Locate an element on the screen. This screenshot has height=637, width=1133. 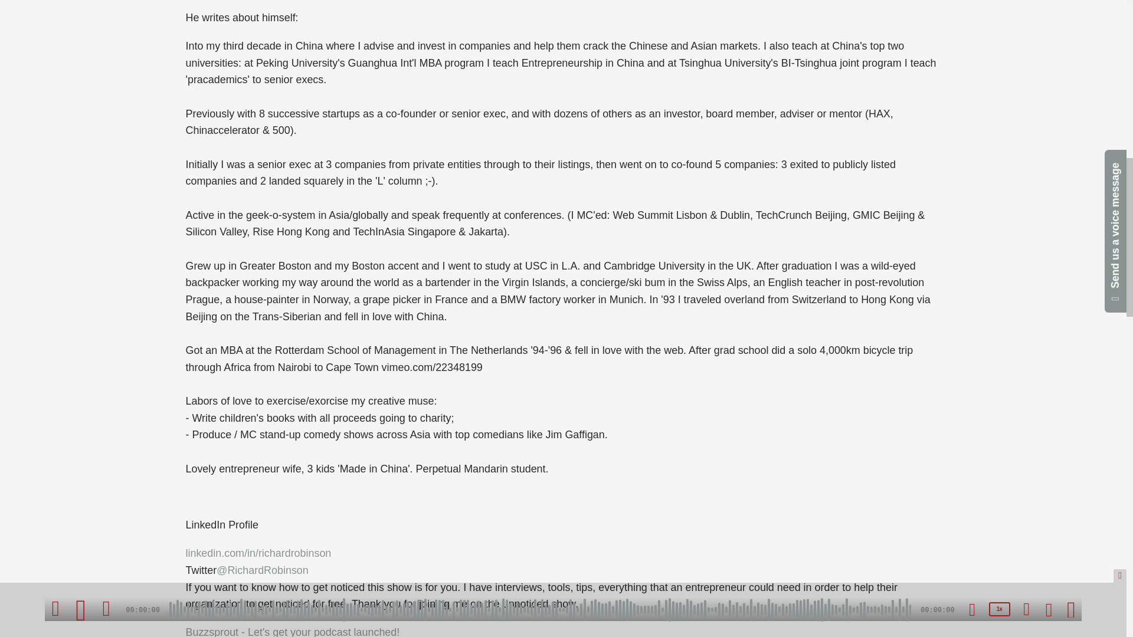
Buzzsprout - Let's get your podcast launched! is located at coordinates (293, 631).